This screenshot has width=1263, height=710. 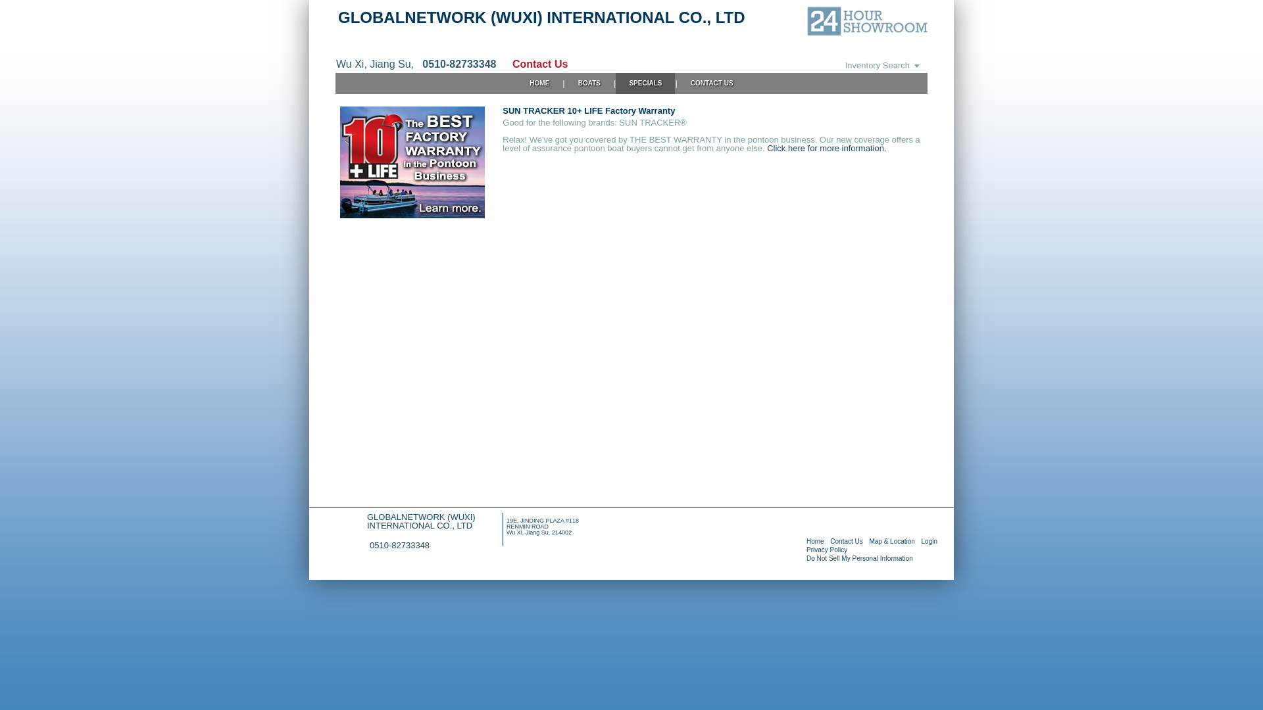 I want to click on Contact Us, so click(x=846, y=542).